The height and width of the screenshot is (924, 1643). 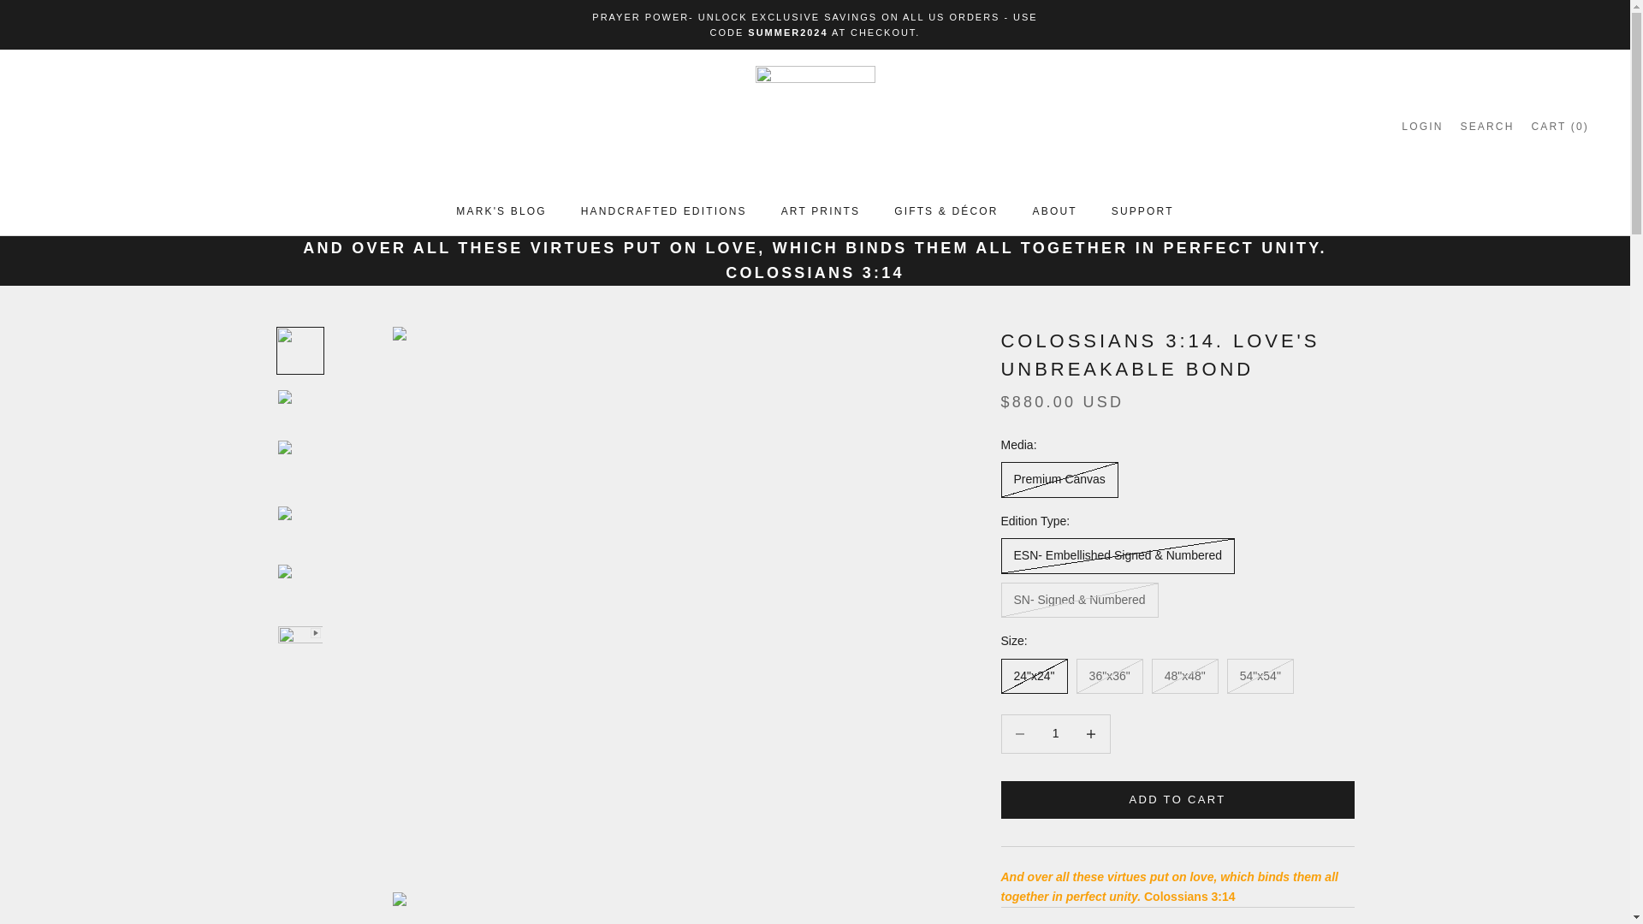 I want to click on ART PRINTS, so click(x=821, y=210).